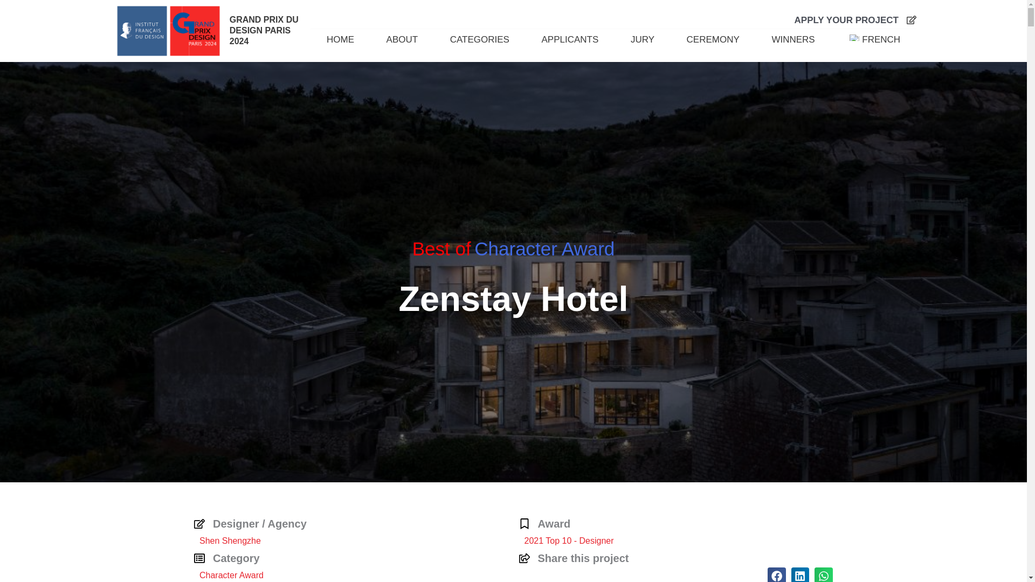 This screenshot has height=582, width=1035. Describe the element at coordinates (713, 40) in the screenshot. I see `CEREMONY` at that location.